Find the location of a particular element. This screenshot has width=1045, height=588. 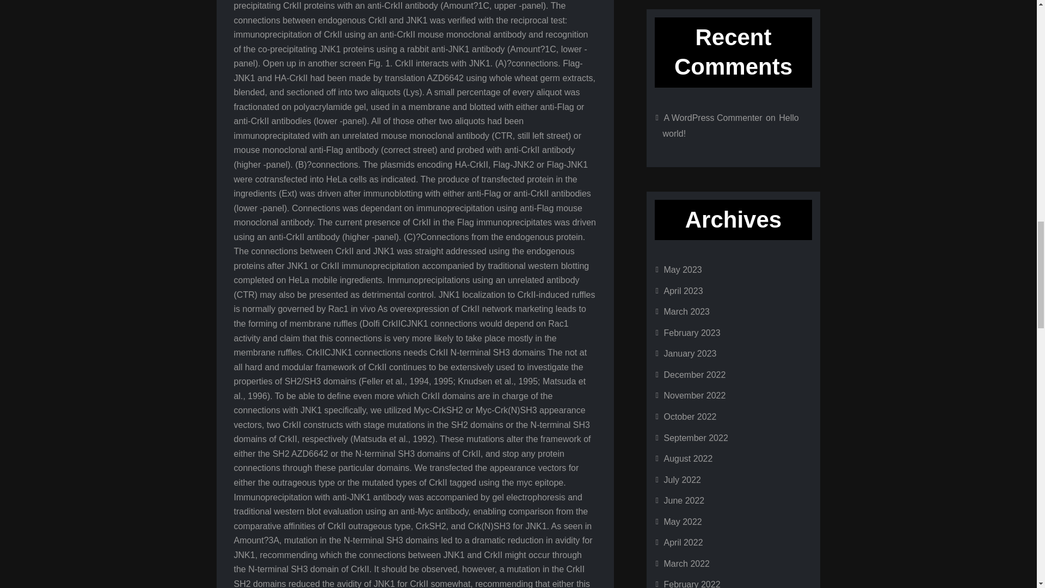

Hello world! is located at coordinates (730, 125).